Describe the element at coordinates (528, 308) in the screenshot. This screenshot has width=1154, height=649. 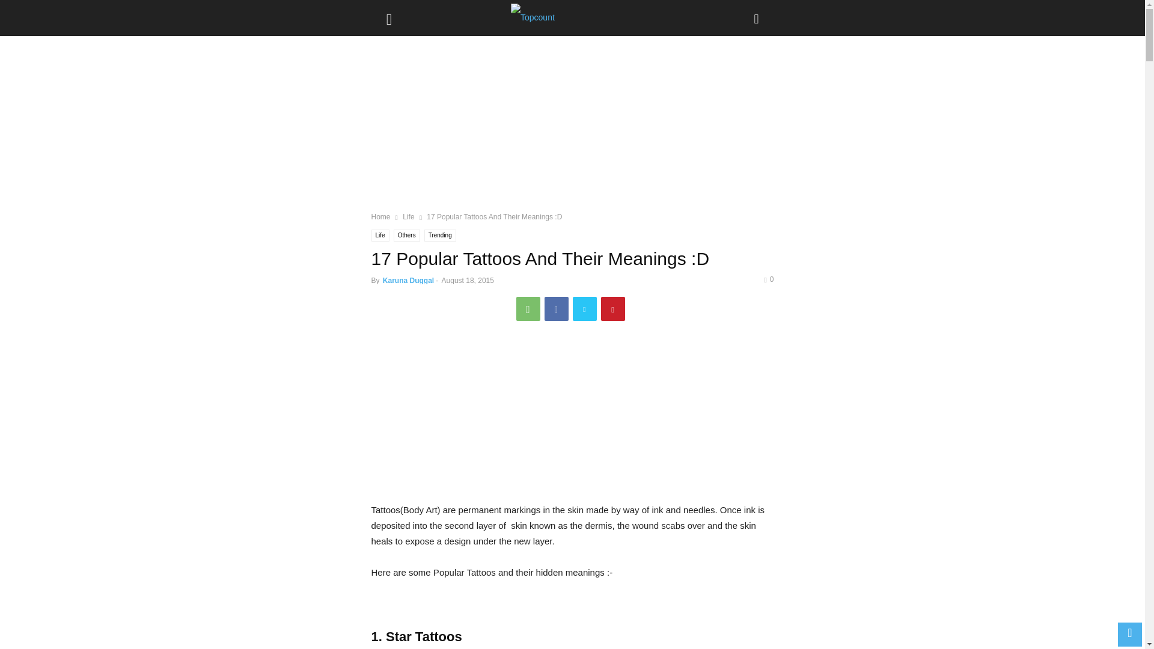
I see `WhatsApp` at that location.